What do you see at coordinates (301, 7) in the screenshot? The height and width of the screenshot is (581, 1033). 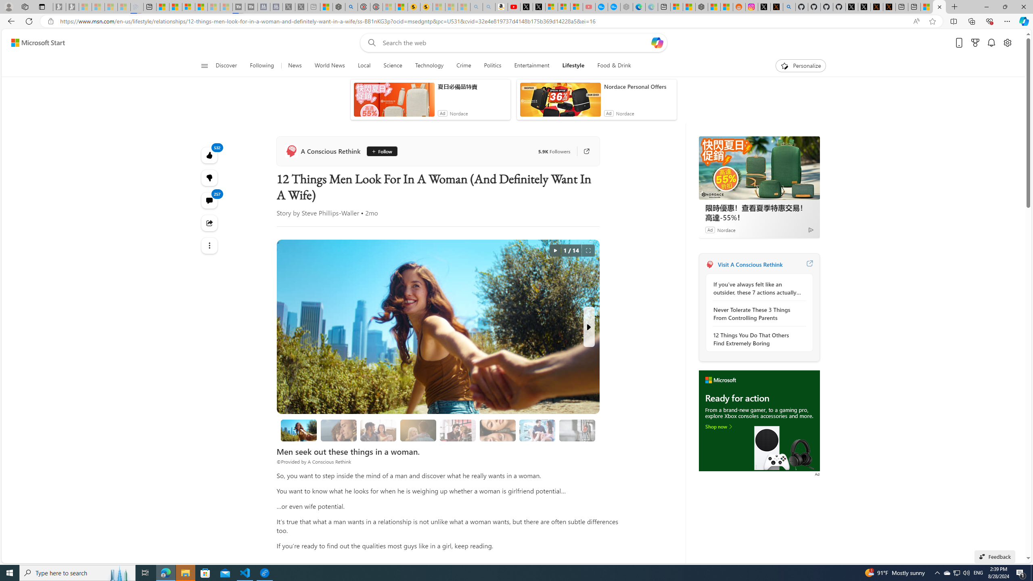 I see `X - Sleeping` at bounding box center [301, 7].